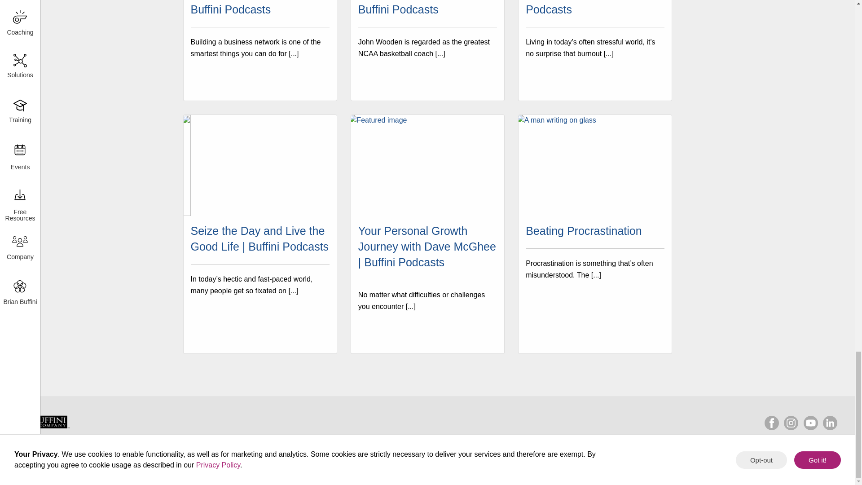  Describe the element at coordinates (772, 423) in the screenshot. I see `Facebook` at that location.